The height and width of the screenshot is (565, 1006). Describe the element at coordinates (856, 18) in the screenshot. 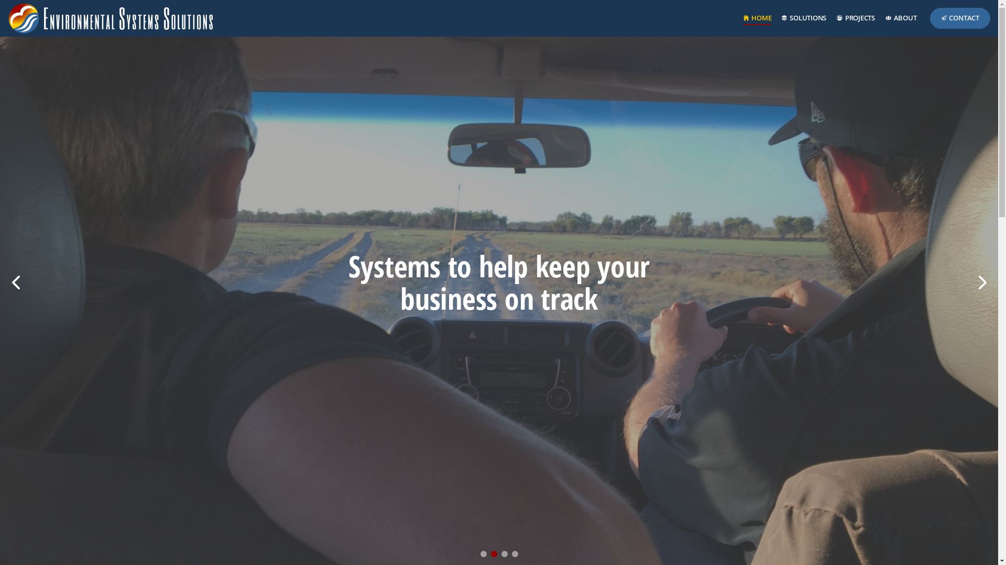

I see `PROJECTS` at that location.